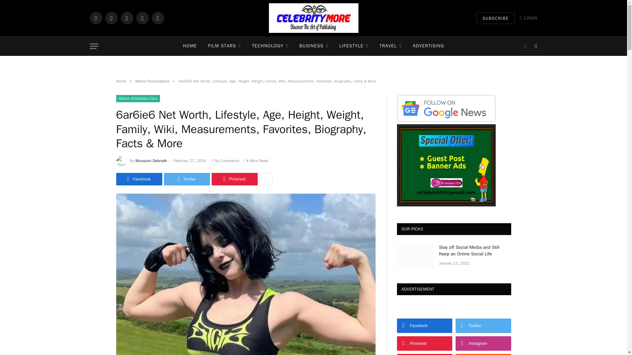  I want to click on YouTube, so click(157, 18).